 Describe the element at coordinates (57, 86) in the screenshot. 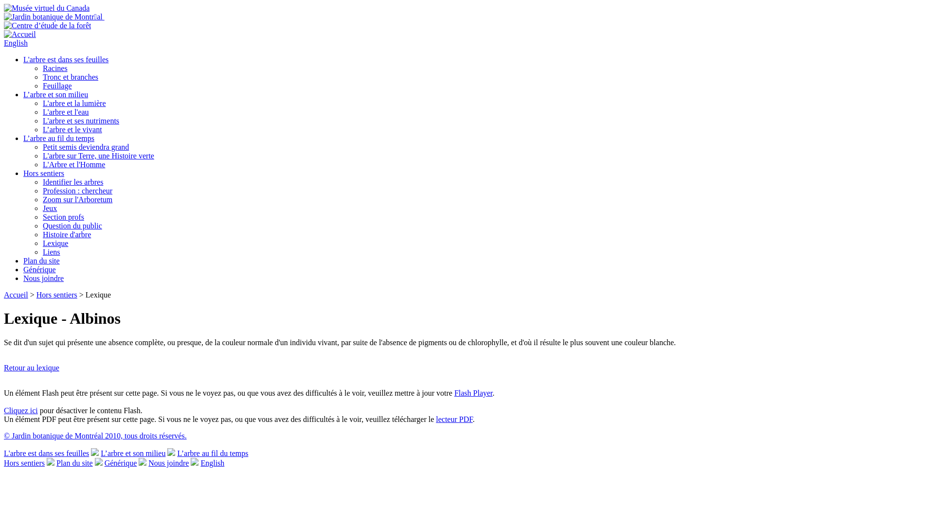

I see `Feuillage` at that location.